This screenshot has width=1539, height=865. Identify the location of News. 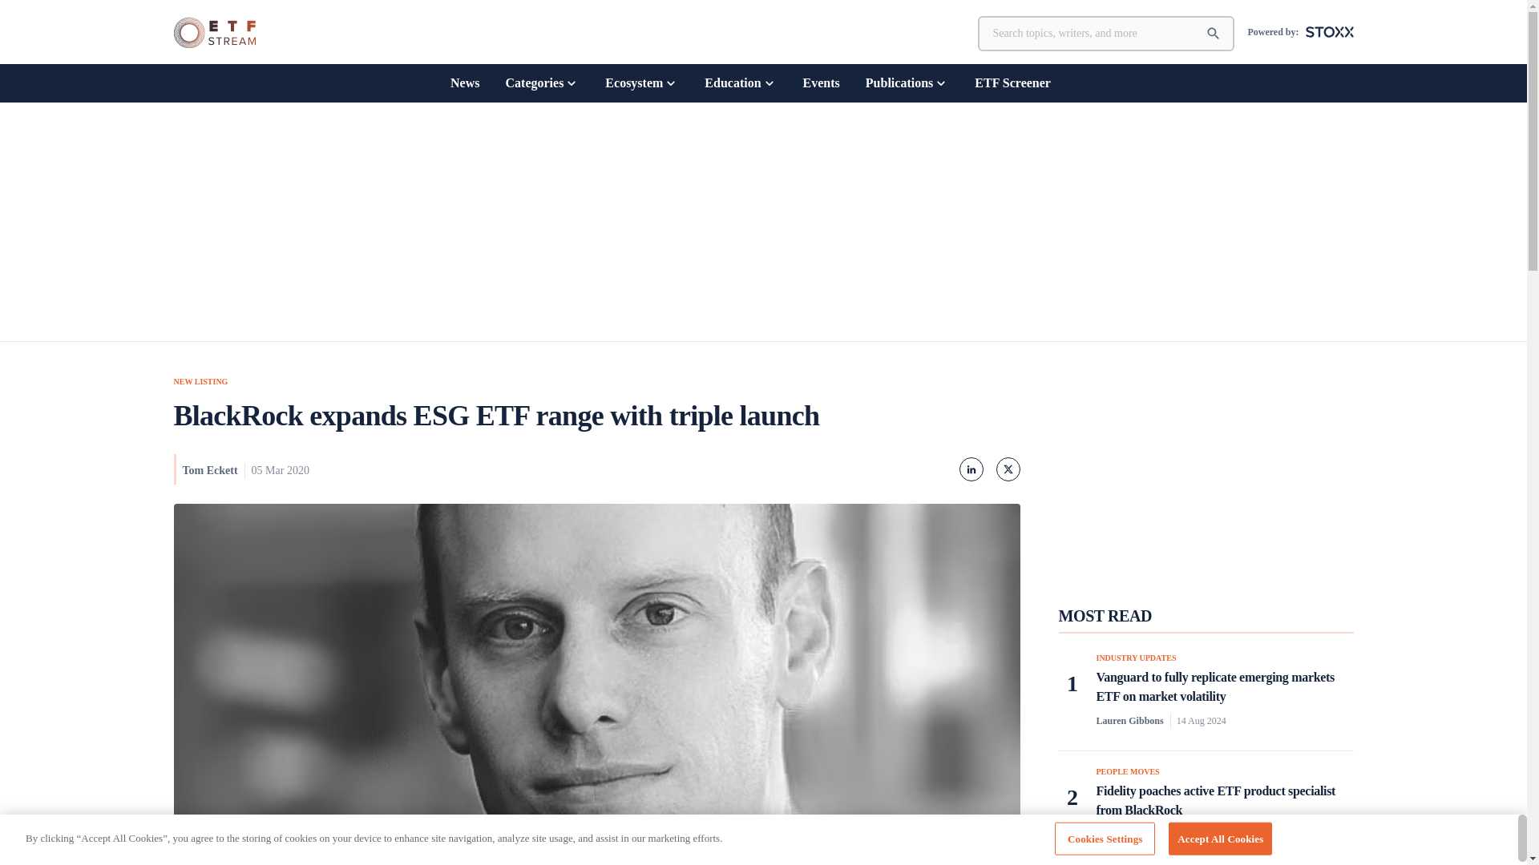
(465, 82).